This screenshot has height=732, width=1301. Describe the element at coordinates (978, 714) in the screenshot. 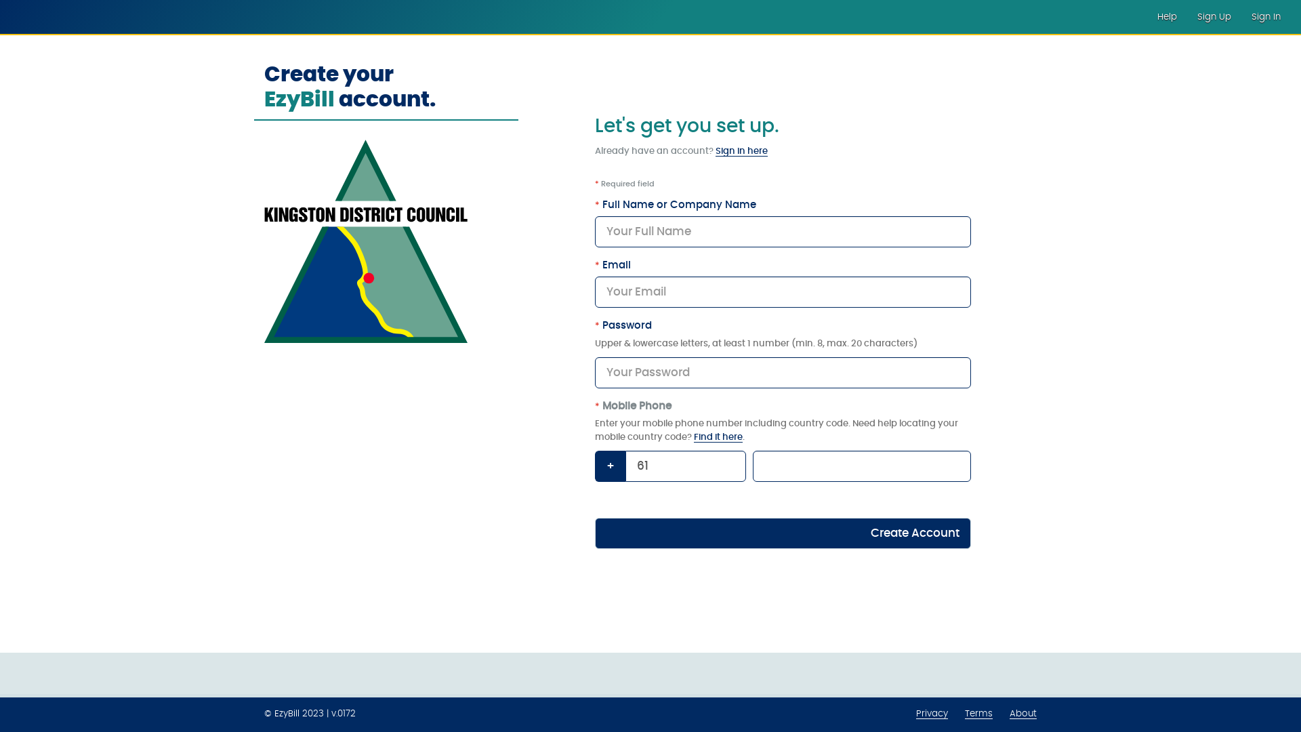

I see `Terms` at that location.